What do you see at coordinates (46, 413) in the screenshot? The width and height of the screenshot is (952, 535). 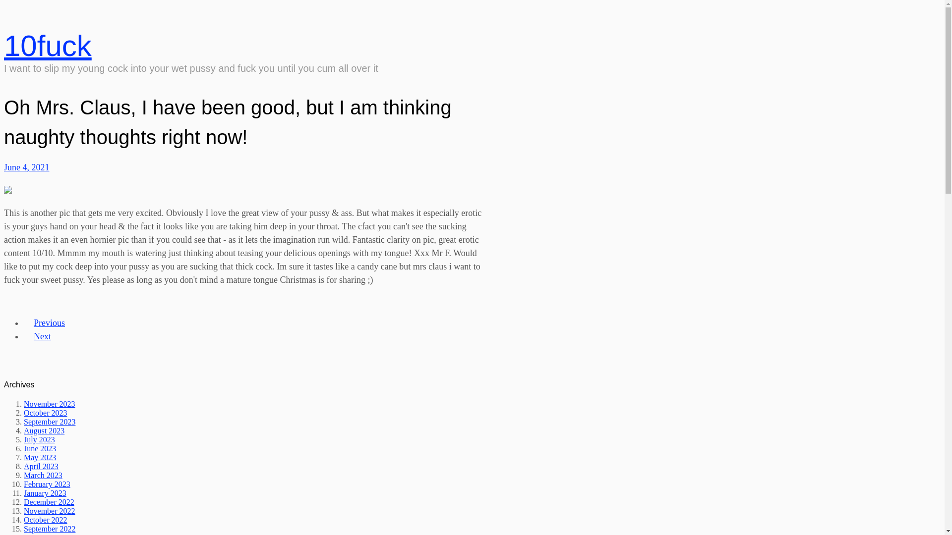 I see `October 2023` at bounding box center [46, 413].